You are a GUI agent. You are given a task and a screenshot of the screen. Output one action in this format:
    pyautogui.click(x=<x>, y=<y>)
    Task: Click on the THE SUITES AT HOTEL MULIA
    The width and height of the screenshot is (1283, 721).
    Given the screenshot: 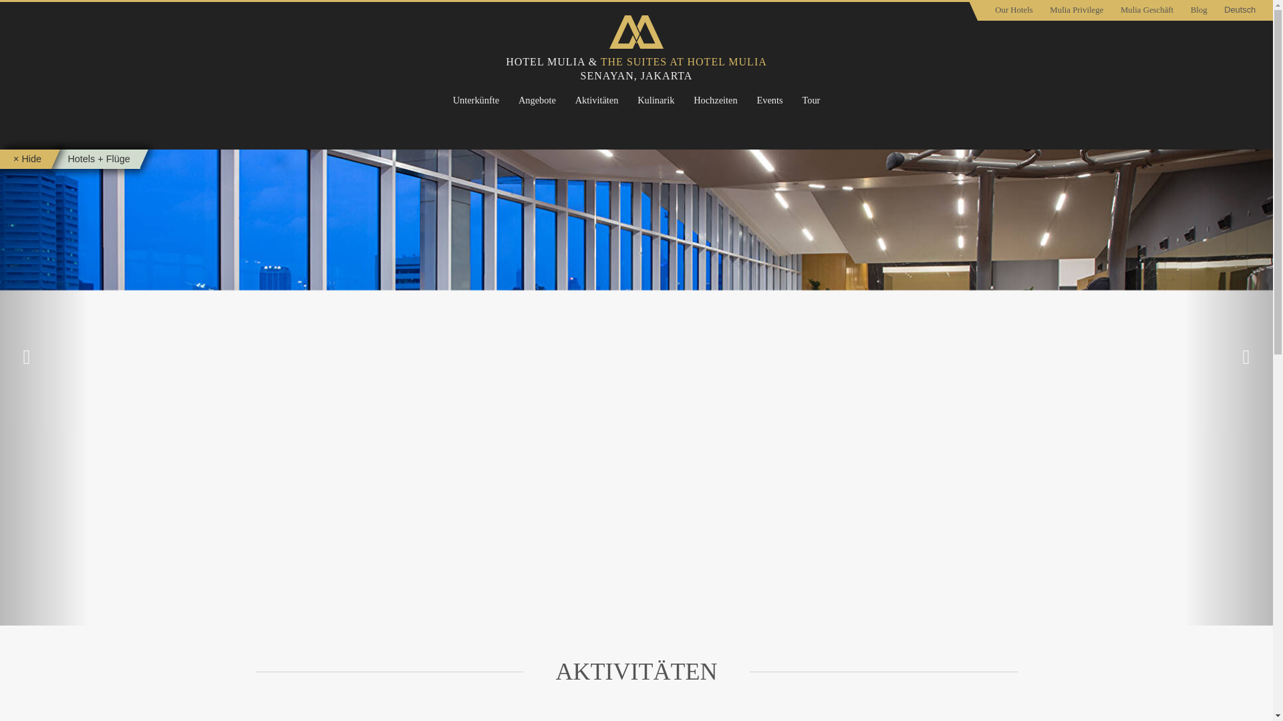 What is the action you would take?
    pyautogui.click(x=684, y=61)
    